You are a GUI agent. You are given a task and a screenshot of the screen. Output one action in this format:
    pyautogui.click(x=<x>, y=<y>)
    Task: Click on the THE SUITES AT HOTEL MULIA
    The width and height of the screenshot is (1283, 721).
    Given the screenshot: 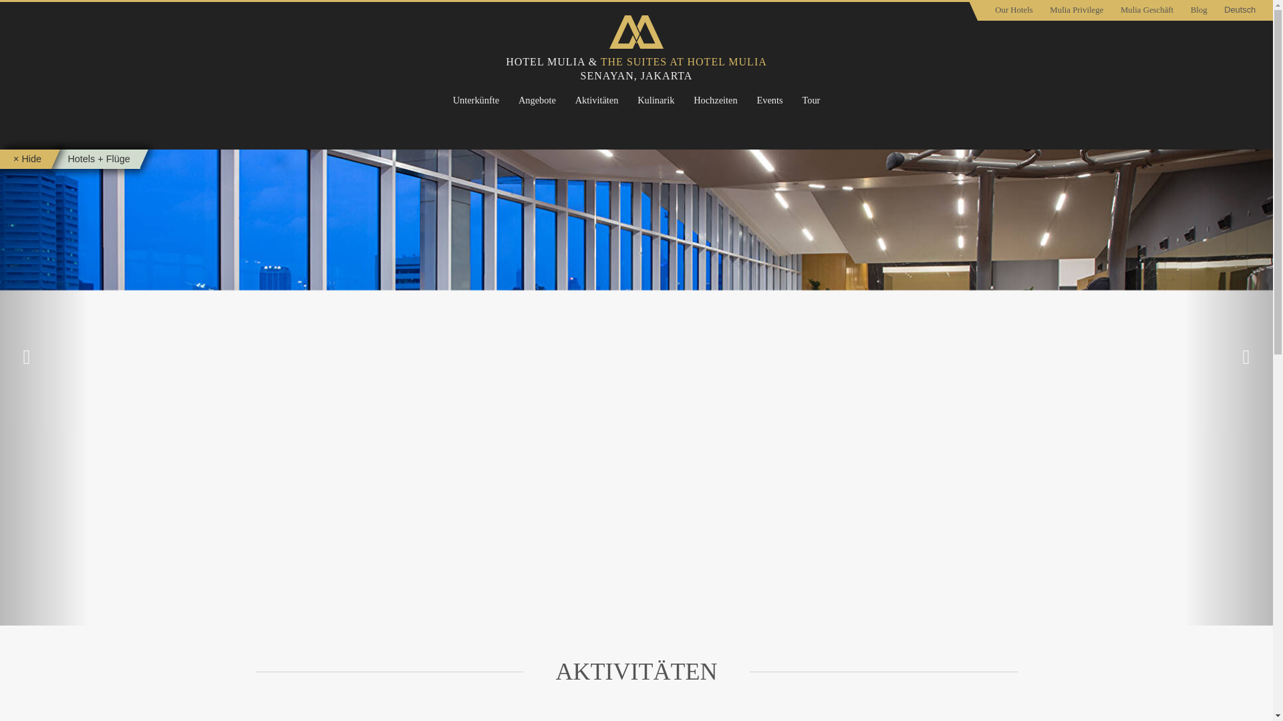 What is the action you would take?
    pyautogui.click(x=684, y=61)
    